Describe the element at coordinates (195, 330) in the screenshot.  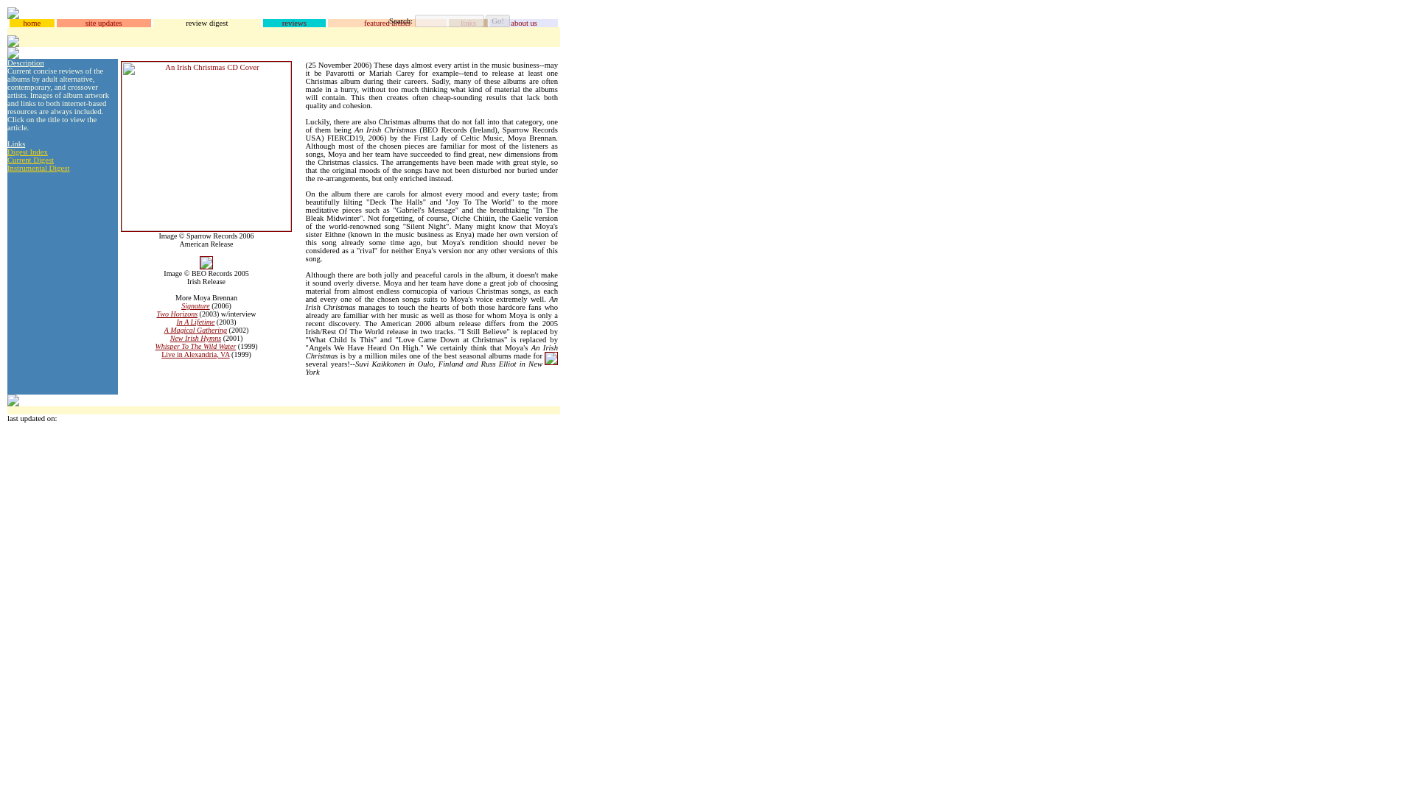
I see `A Magical Gathering` at that location.